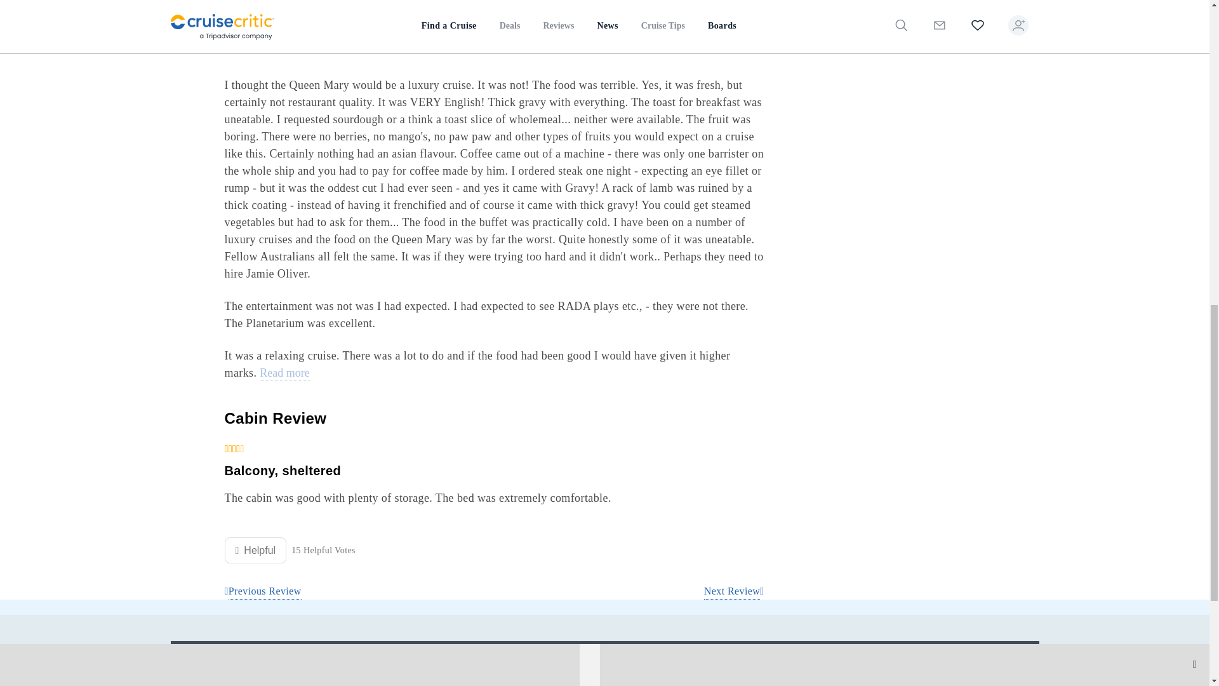  Describe the element at coordinates (263, 591) in the screenshot. I see `Previous Review` at that location.